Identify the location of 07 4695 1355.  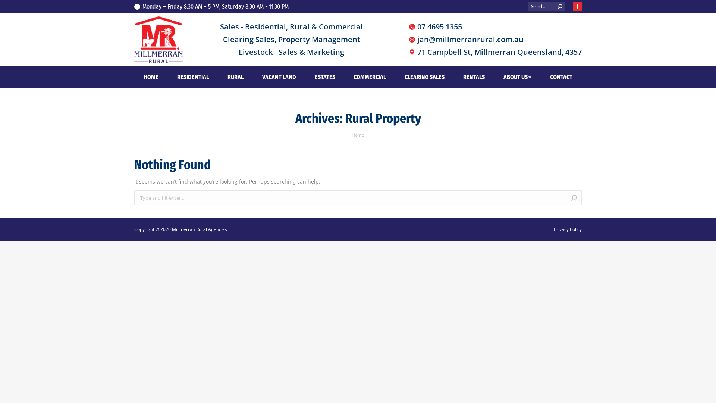
(436, 27).